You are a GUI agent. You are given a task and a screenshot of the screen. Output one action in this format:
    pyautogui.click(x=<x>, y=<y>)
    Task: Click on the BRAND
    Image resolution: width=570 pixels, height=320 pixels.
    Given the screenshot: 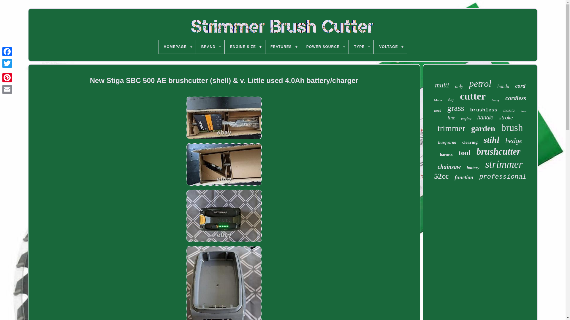 What is the action you would take?
    pyautogui.click(x=210, y=47)
    